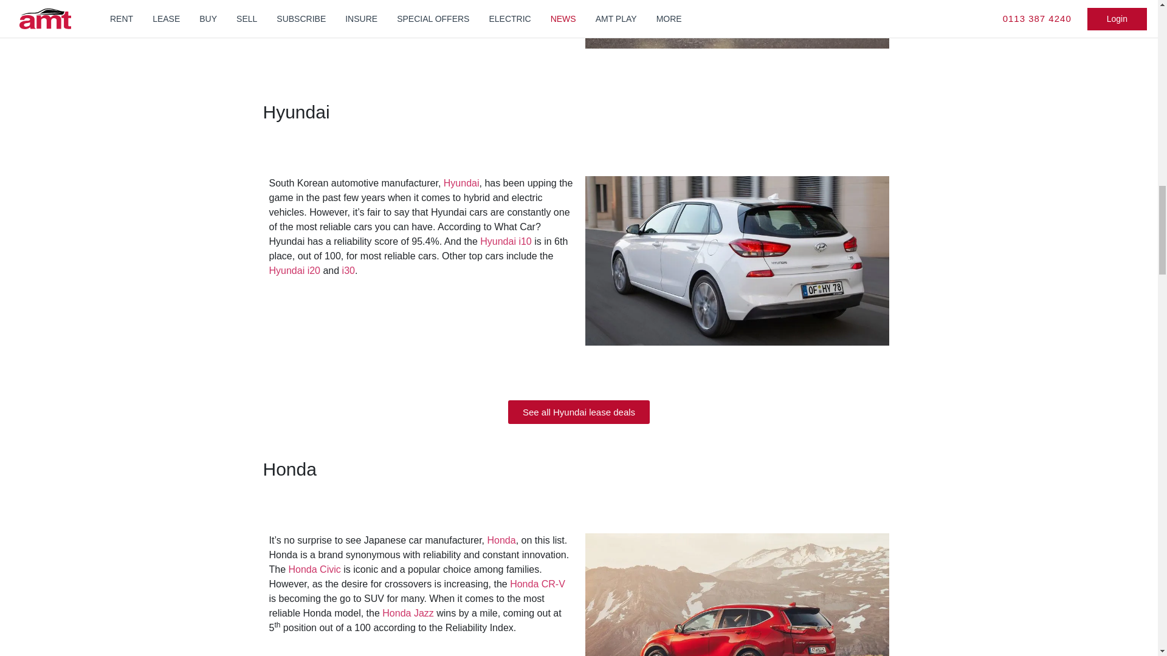 Image resolution: width=1167 pixels, height=656 pixels. Describe the element at coordinates (408, 613) in the screenshot. I see `Honda Jazz` at that location.